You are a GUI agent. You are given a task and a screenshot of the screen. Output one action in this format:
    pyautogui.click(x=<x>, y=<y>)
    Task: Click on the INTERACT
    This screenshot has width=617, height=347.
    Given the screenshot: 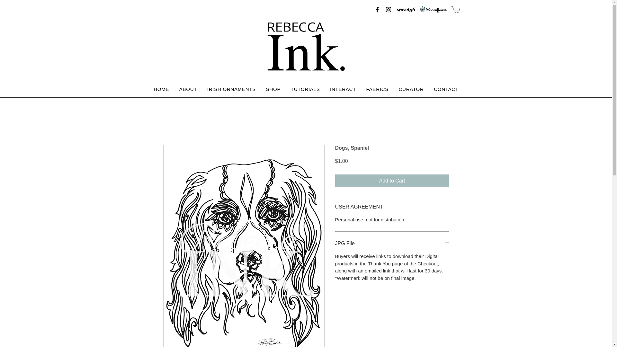 What is the action you would take?
    pyautogui.click(x=343, y=89)
    